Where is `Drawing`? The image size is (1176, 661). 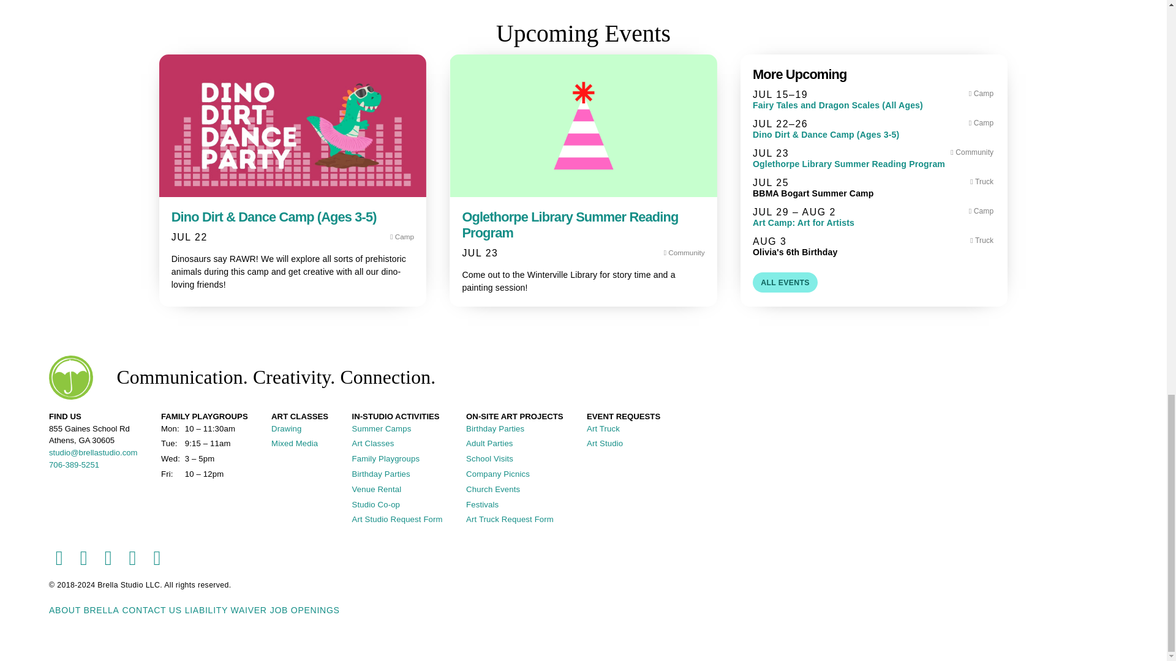 Drawing is located at coordinates (286, 428).